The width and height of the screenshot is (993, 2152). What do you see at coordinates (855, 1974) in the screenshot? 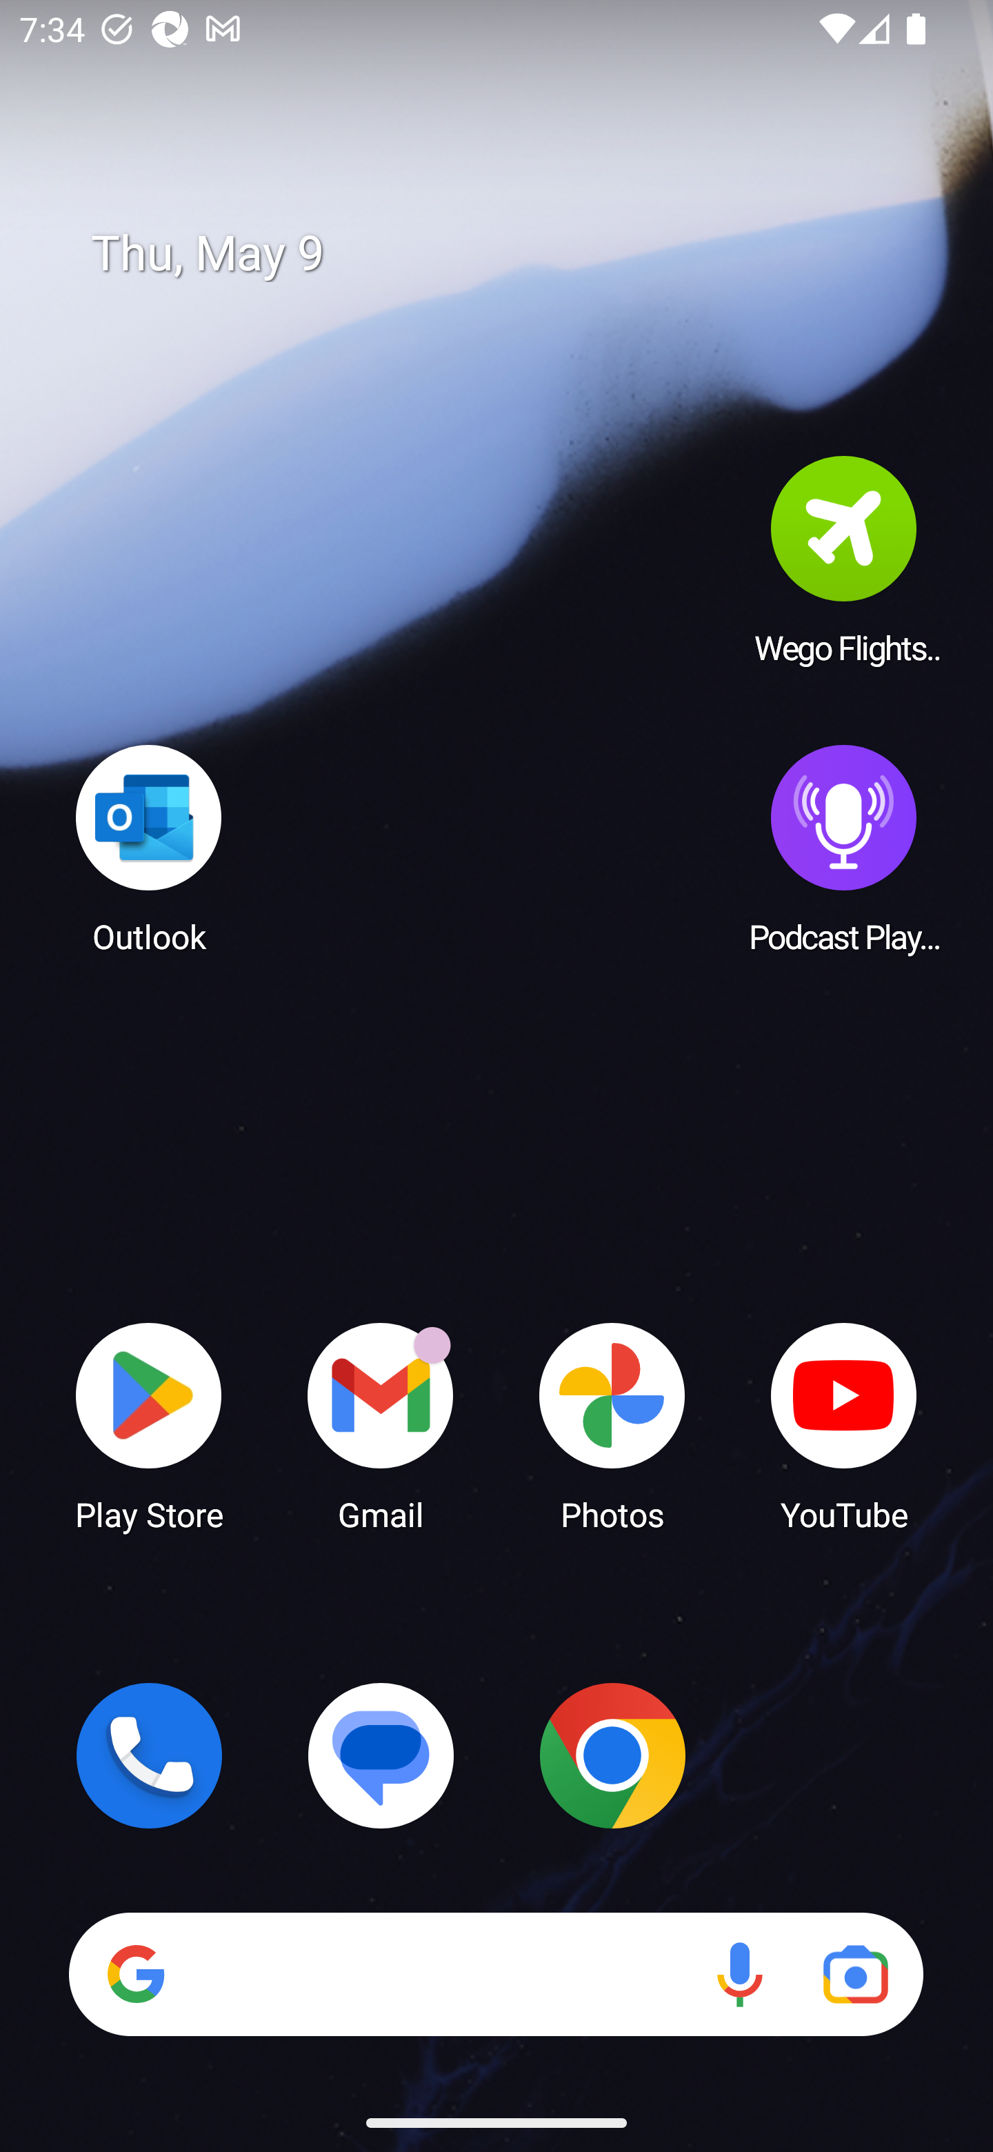
I see `Google Lens` at bounding box center [855, 1974].